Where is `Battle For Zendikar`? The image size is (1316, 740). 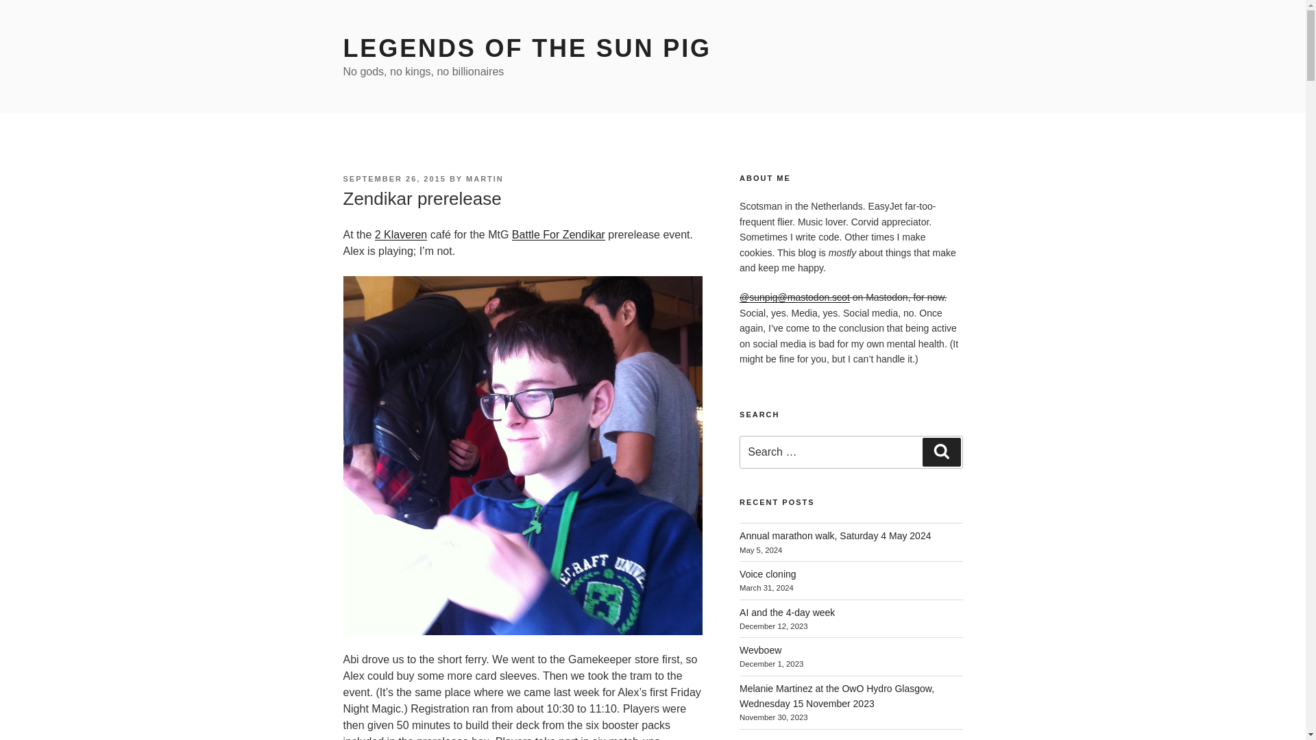 Battle For Zendikar is located at coordinates (558, 234).